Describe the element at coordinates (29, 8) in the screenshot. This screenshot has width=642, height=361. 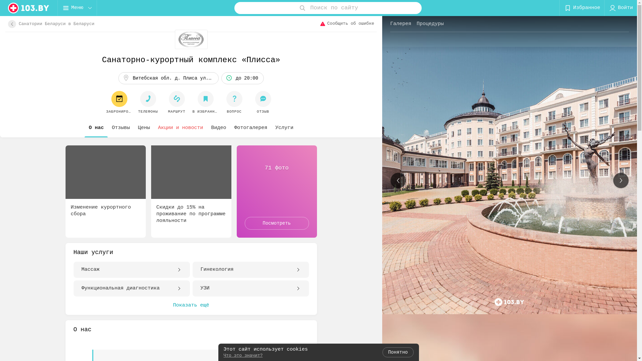
I see `logo` at that location.